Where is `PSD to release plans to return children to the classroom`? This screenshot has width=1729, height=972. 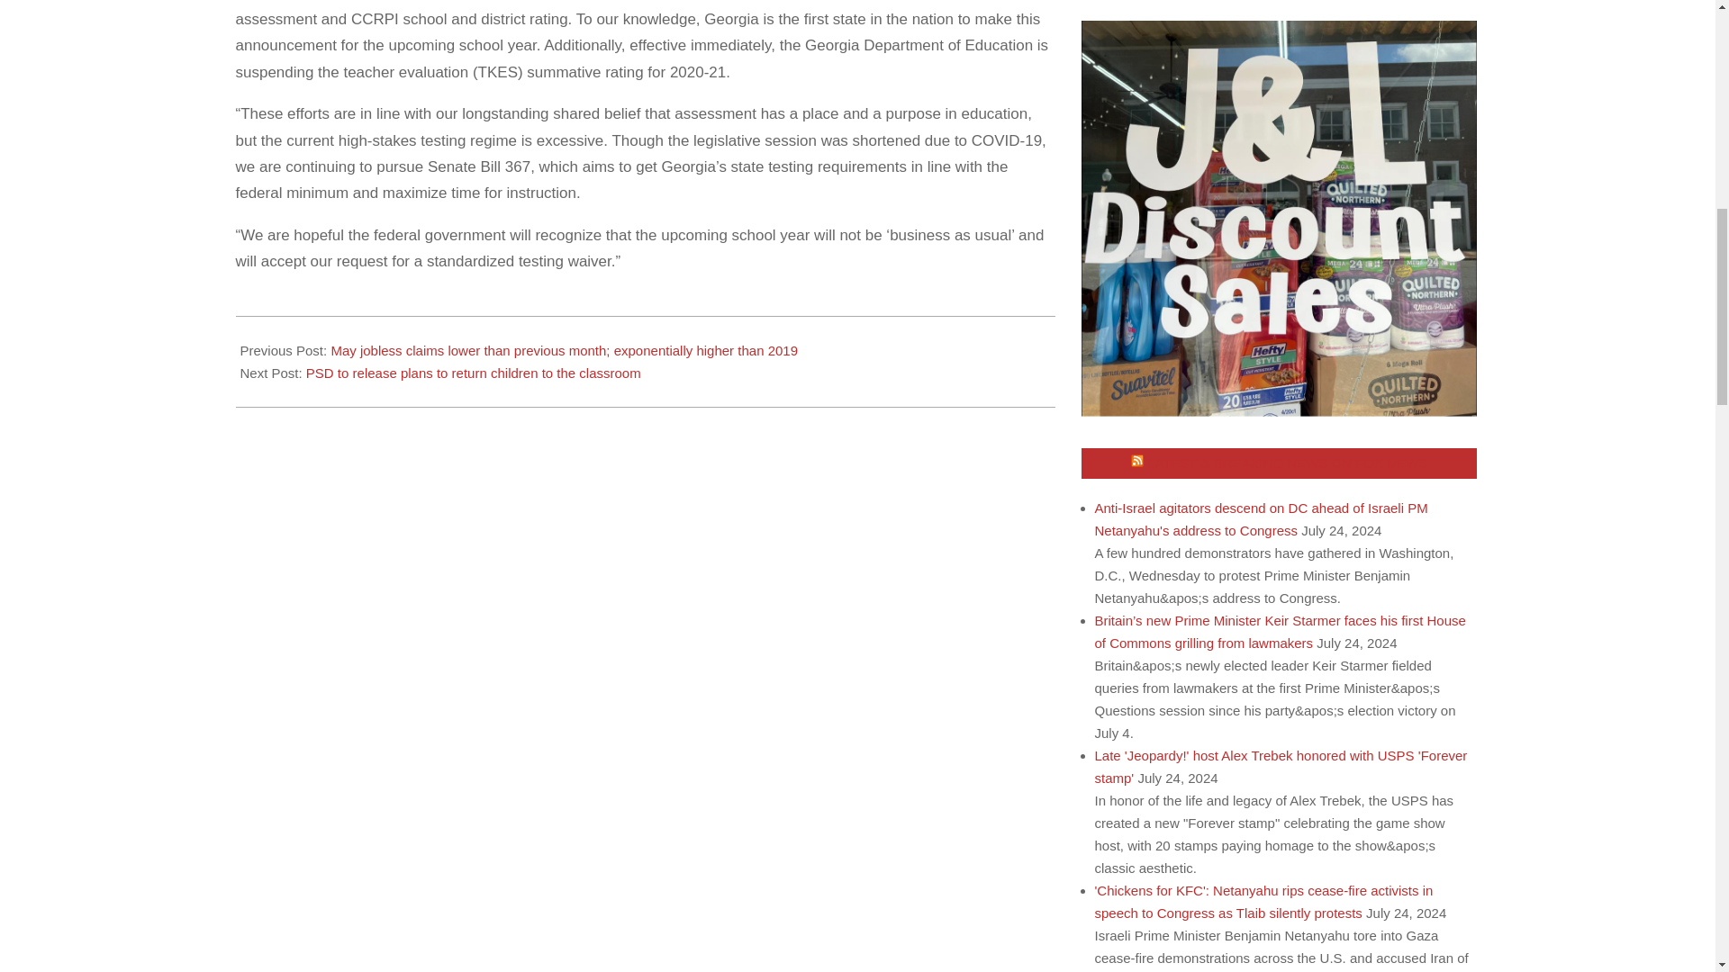 PSD to release plans to return children to the classroom is located at coordinates (474, 373).